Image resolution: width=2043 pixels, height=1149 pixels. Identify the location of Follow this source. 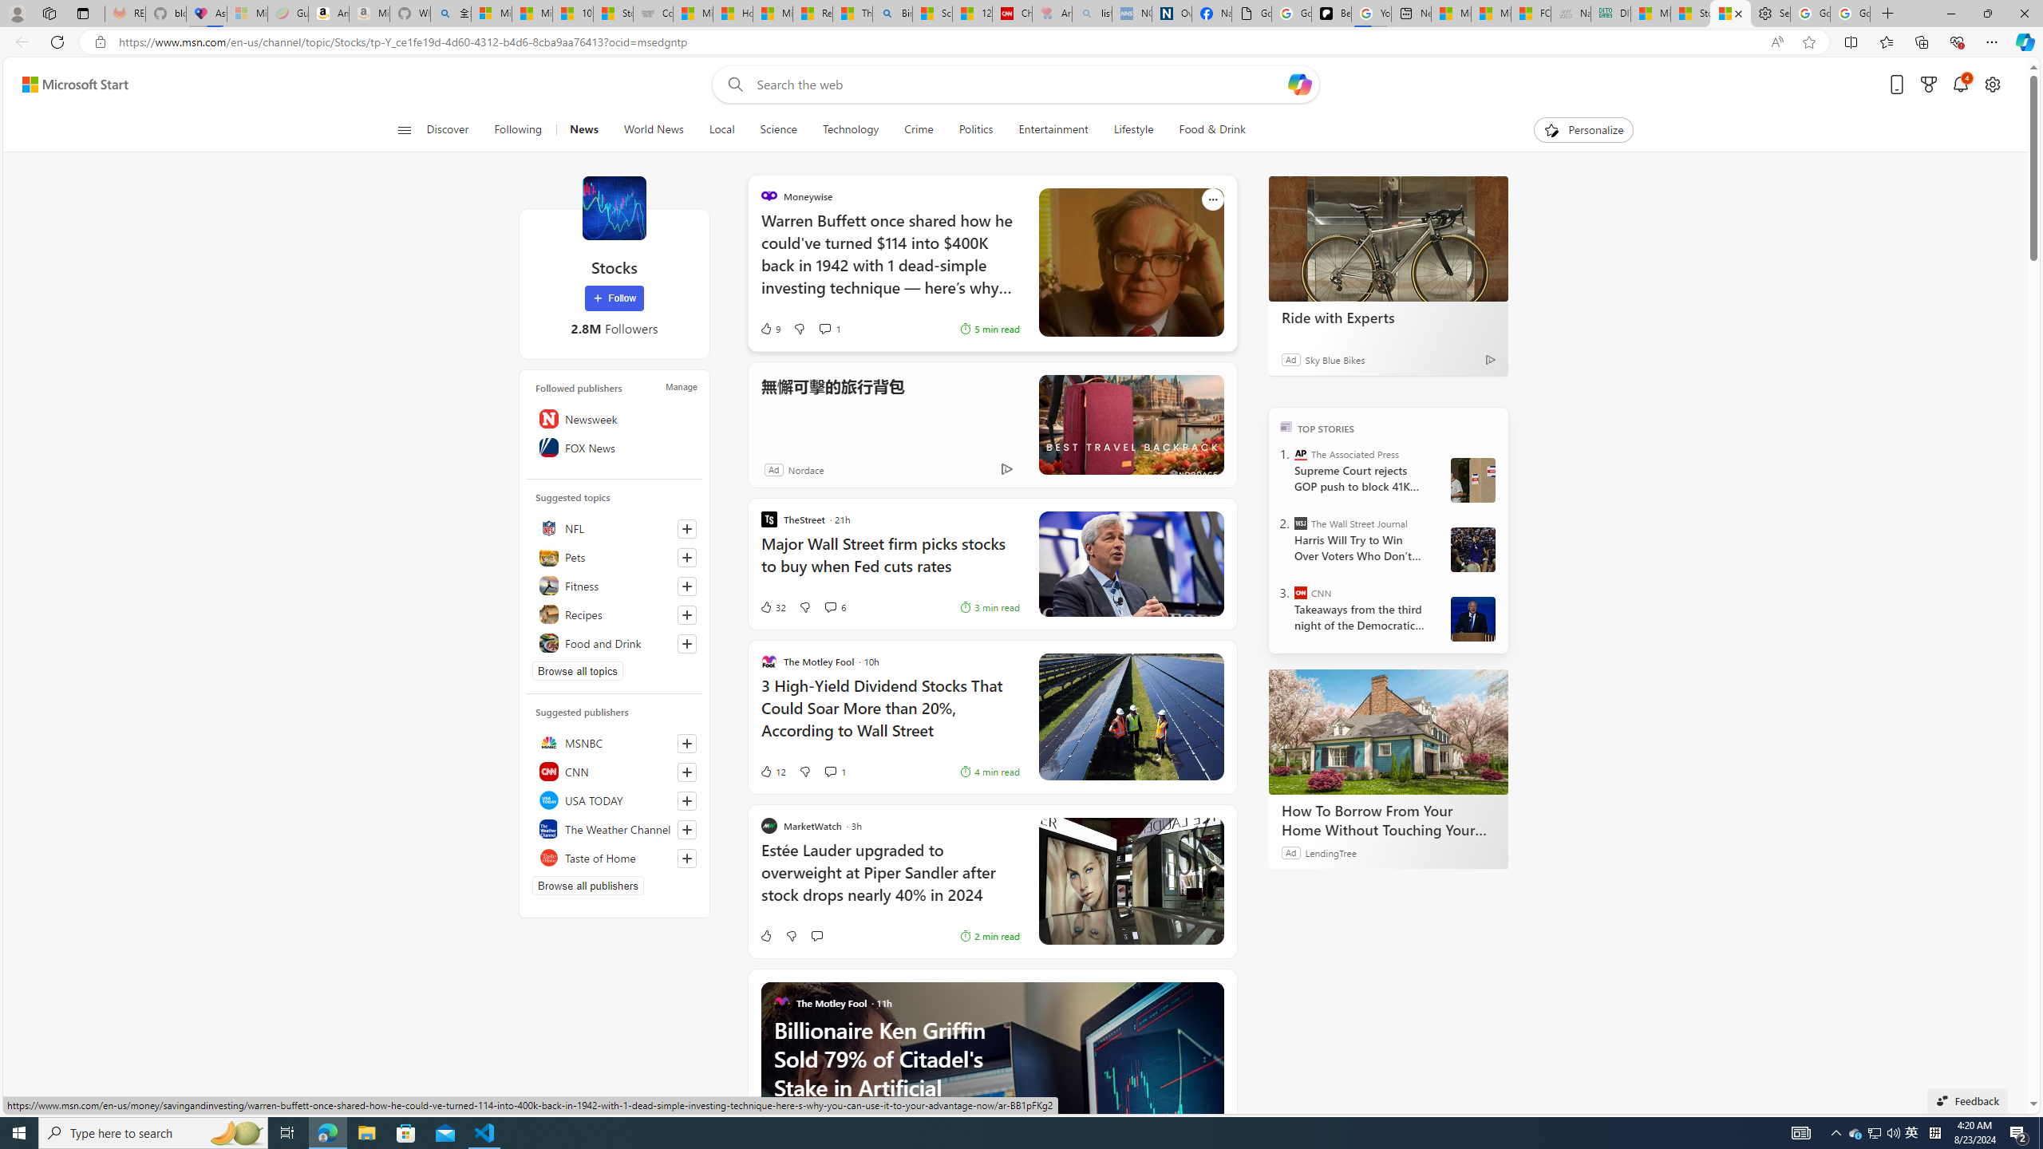
(686, 859).